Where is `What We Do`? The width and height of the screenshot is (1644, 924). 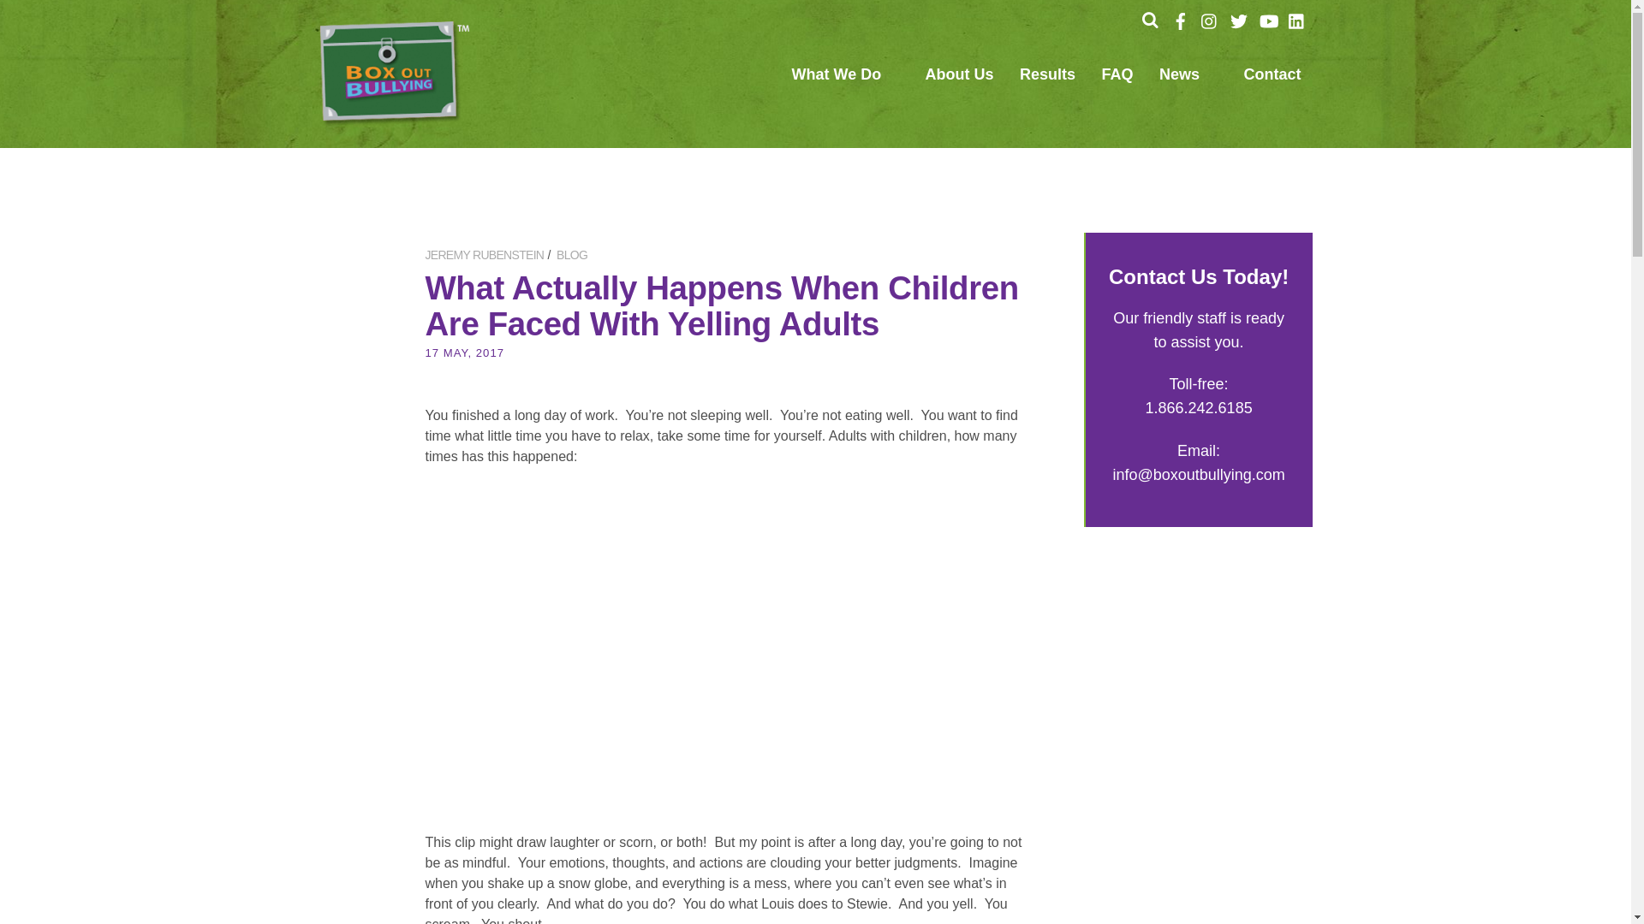 What We Do is located at coordinates (844, 80).